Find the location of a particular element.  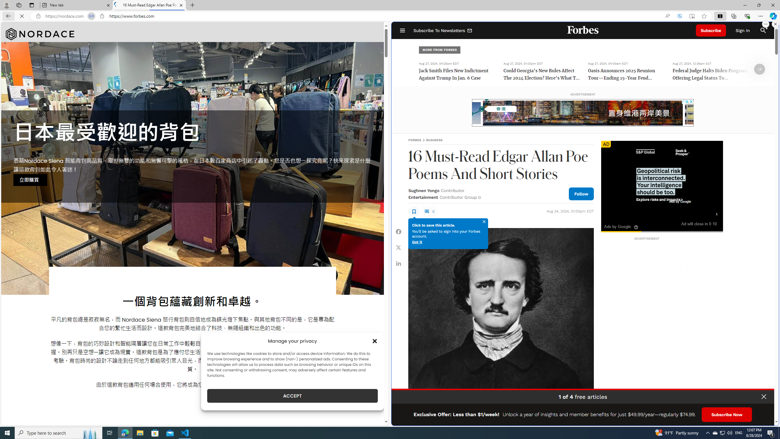

Class: close_svg__fs-icon close_svg__fs-icon--close is located at coordinates (484, 221).